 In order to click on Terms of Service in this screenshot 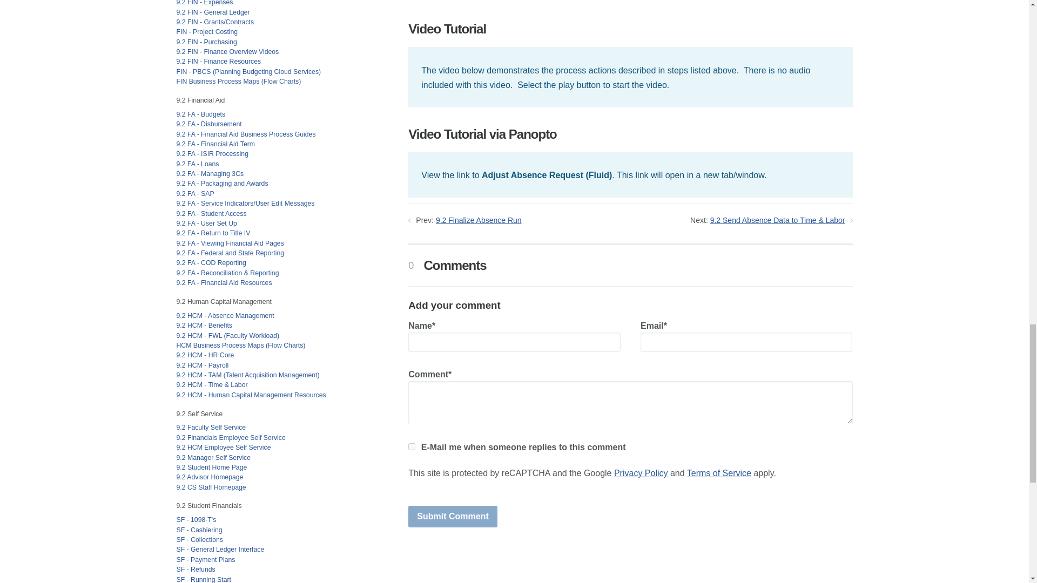, I will do `click(718, 473)`.